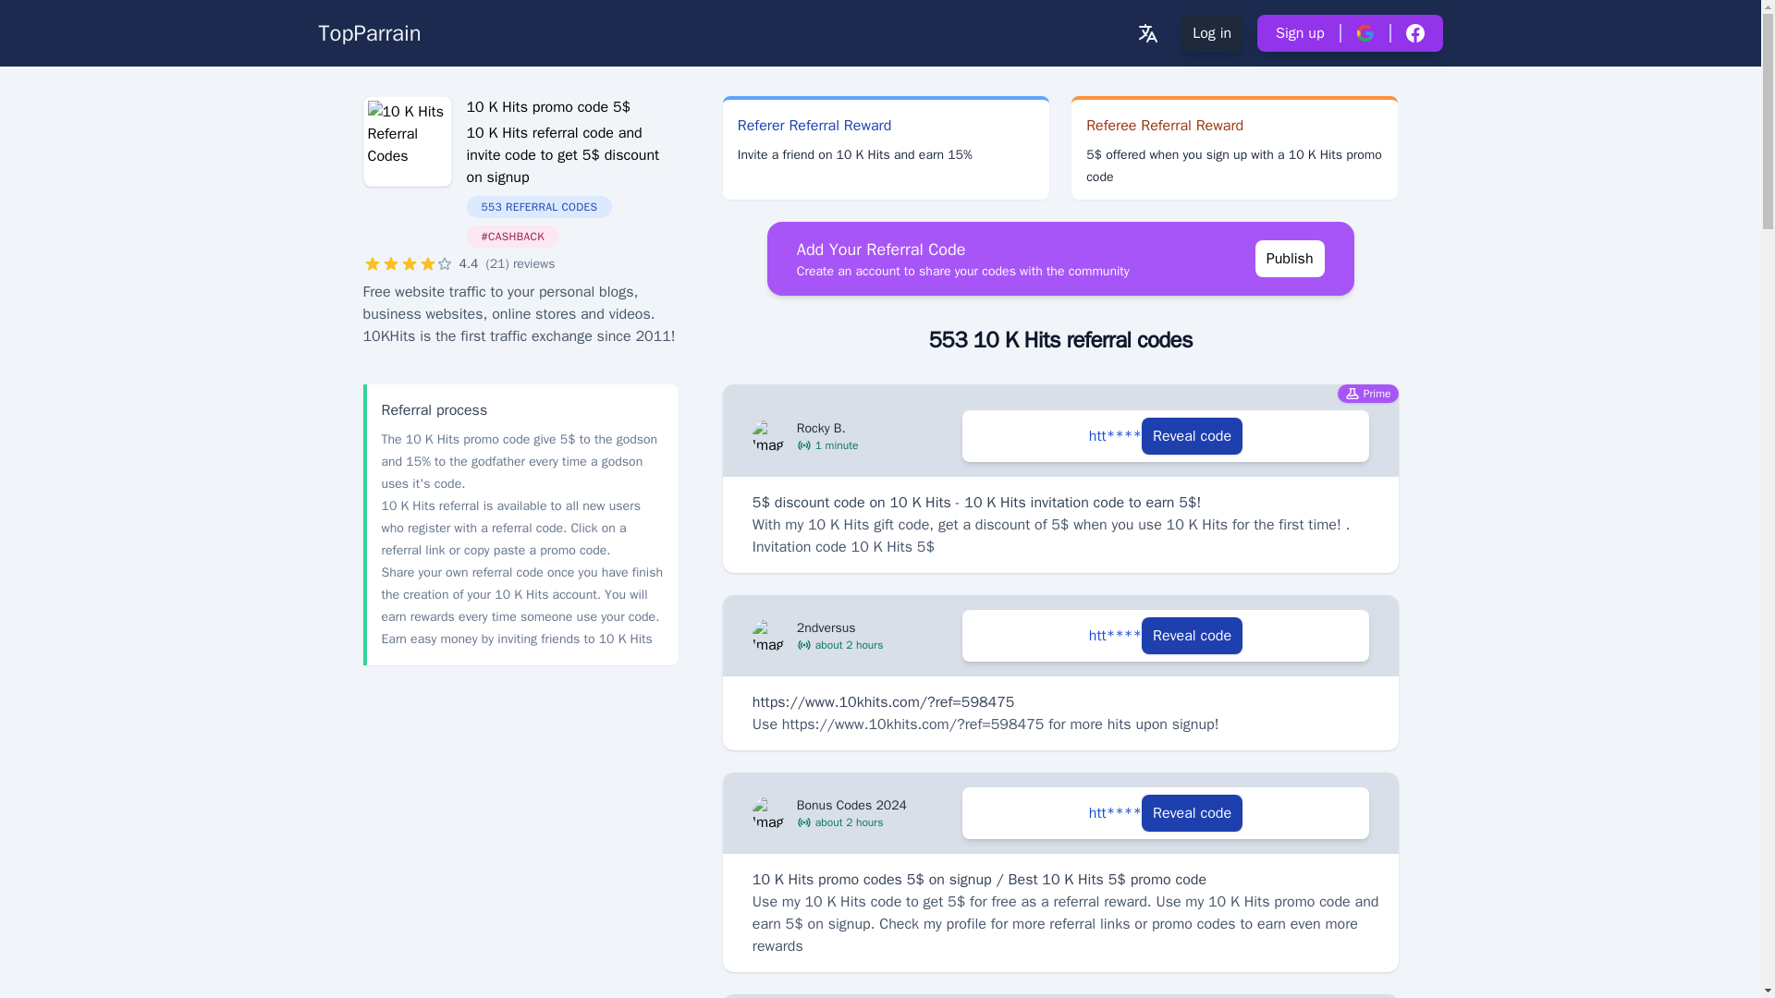  Describe the element at coordinates (369, 33) in the screenshot. I see `TopParrain` at that location.